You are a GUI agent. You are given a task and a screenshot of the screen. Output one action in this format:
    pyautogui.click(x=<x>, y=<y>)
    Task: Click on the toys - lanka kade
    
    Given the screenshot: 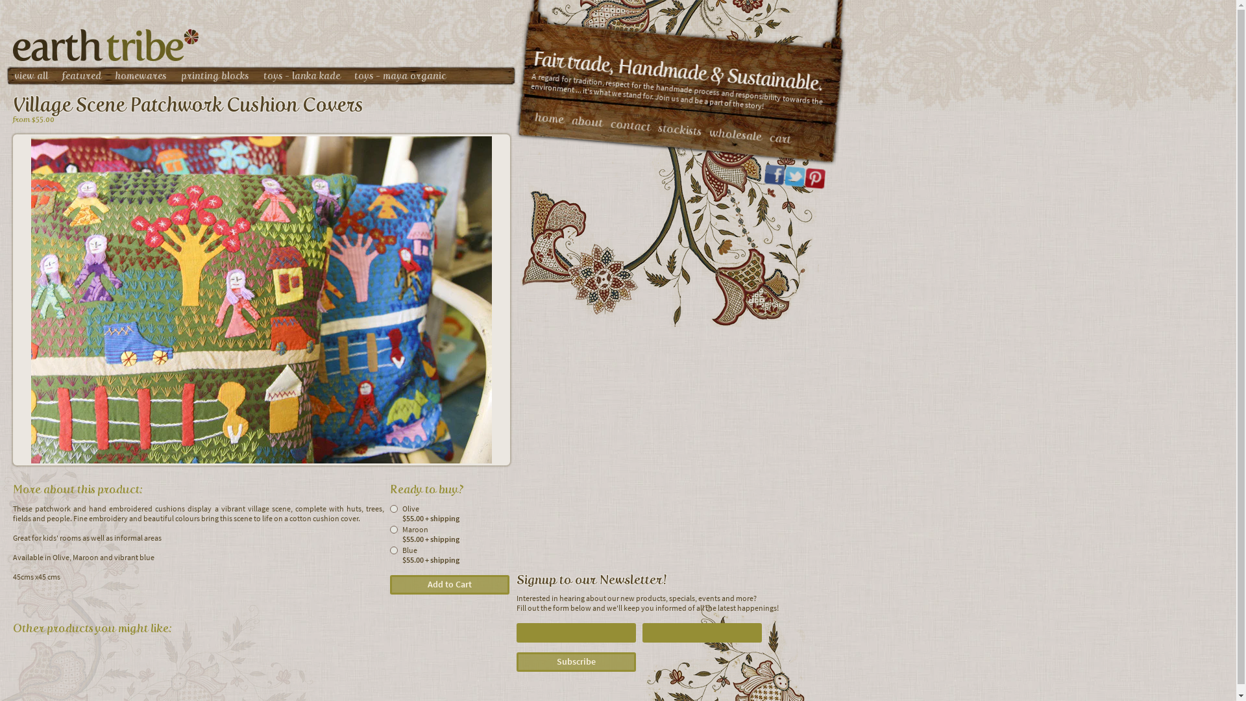 What is the action you would take?
    pyautogui.click(x=302, y=76)
    